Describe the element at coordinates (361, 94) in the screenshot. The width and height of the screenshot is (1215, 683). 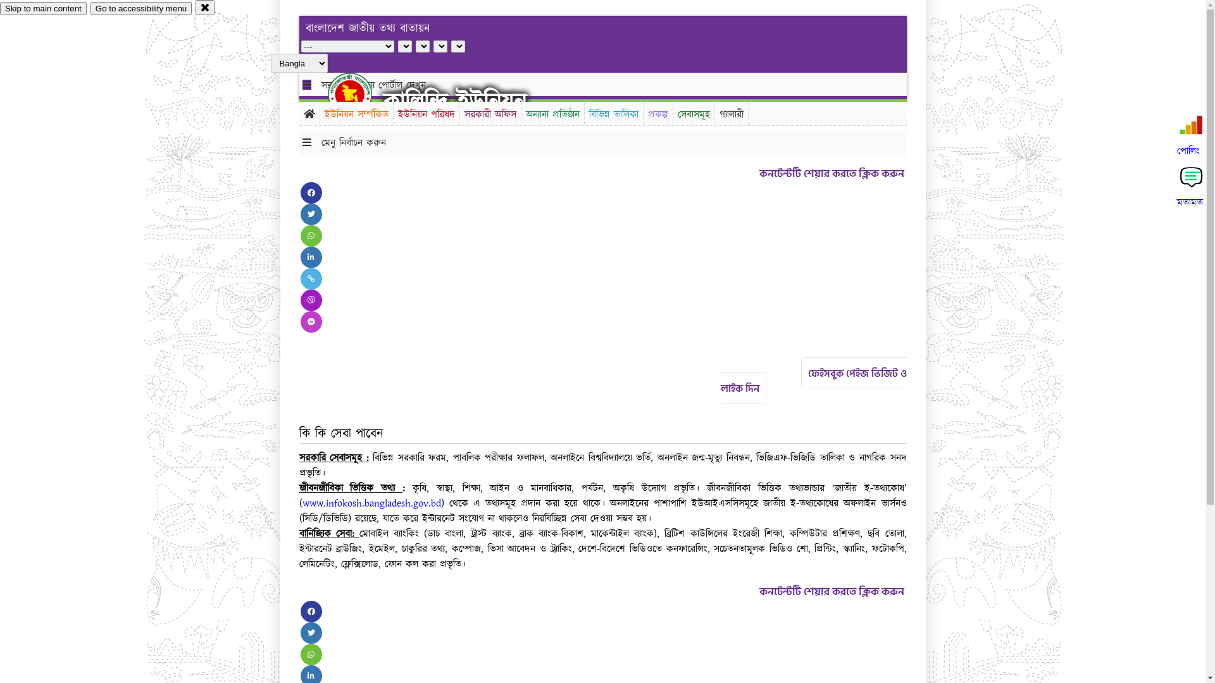
I see `
                
            ` at that location.